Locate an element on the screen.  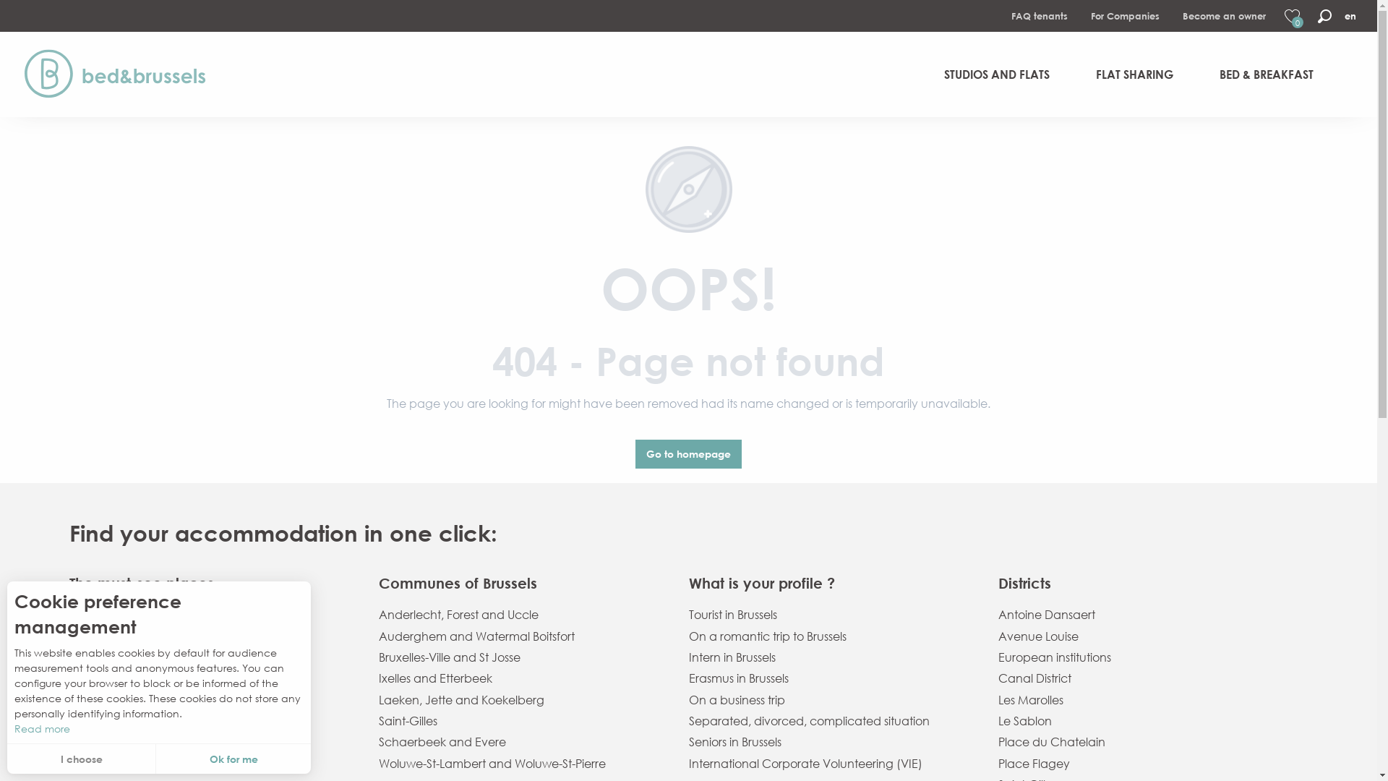
On a romantic trip to Brussels is located at coordinates (831, 636).